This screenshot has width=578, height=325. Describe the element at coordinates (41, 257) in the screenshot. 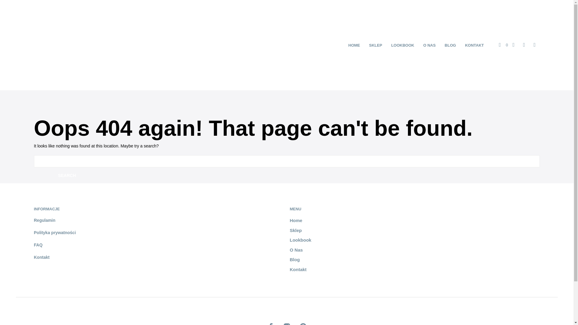

I see `Kontakt` at that location.